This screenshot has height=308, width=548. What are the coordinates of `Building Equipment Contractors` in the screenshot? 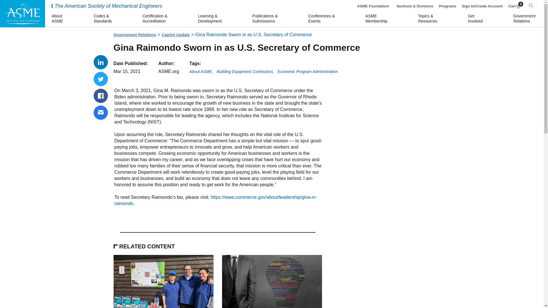 It's located at (245, 72).